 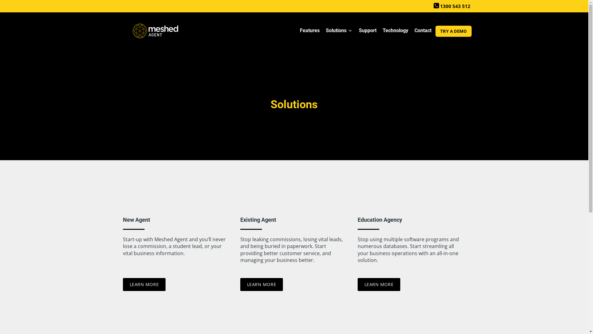 What do you see at coordinates (379, 285) in the screenshot?
I see `LEARN MORE` at bounding box center [379, 285].